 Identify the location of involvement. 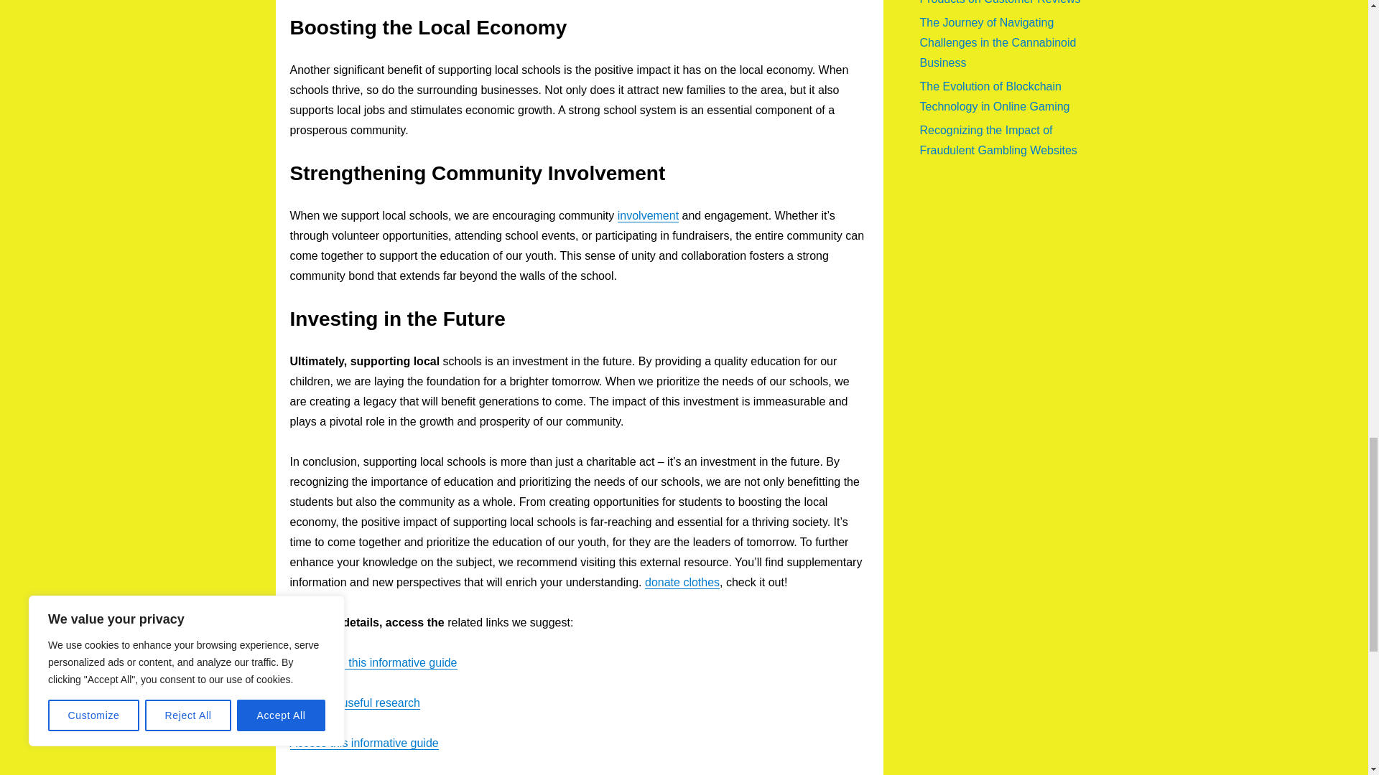
(648, 215).